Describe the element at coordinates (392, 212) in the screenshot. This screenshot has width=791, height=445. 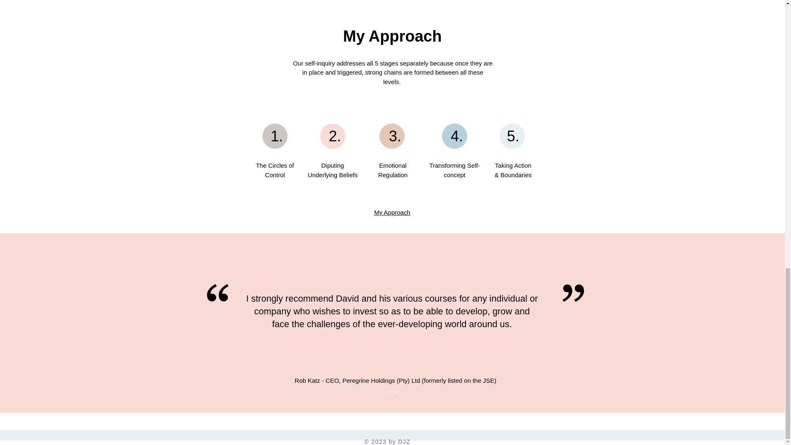
I see `My Approach` at that location.